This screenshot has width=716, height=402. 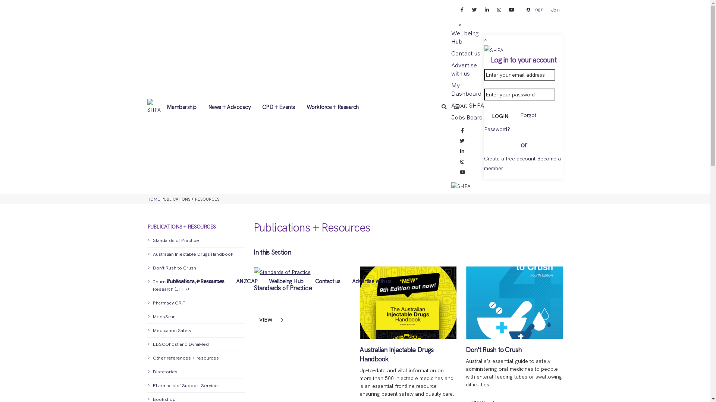 What do you see at coordinates (327, 281) in the screenshot?
I see `Contact us` at bounding box center [327, 281].